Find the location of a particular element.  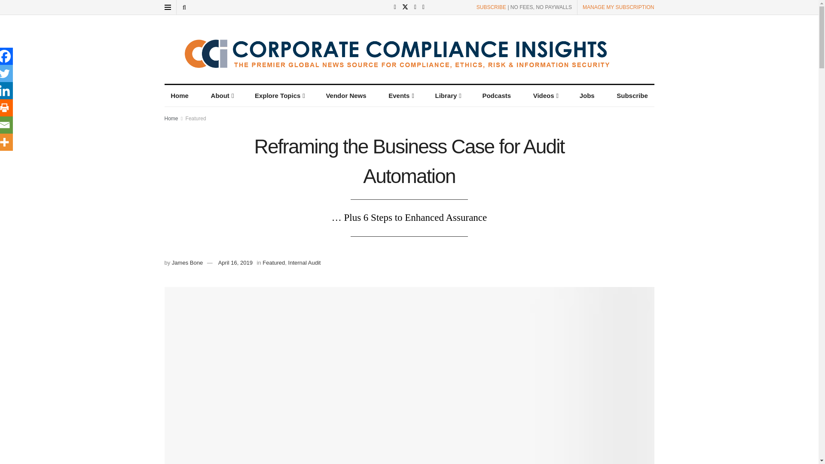

Home is located at coordinates (180, 95).